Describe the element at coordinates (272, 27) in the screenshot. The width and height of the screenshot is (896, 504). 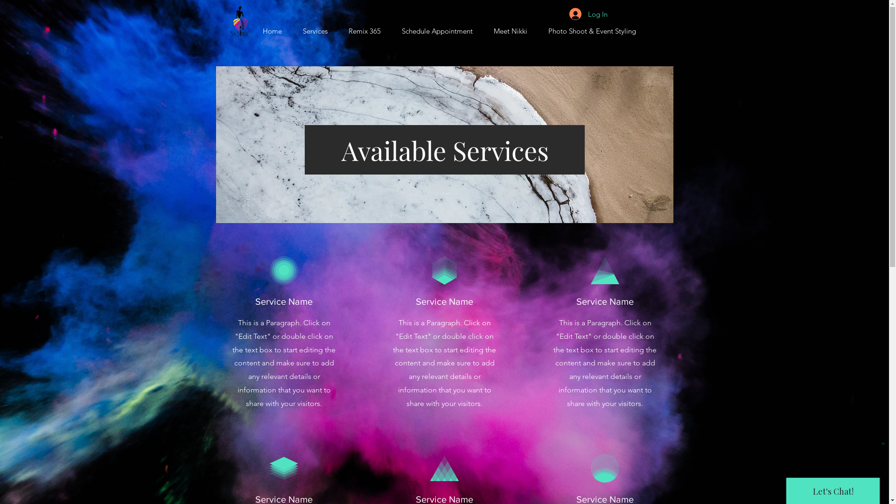
I see `Home` at that location.